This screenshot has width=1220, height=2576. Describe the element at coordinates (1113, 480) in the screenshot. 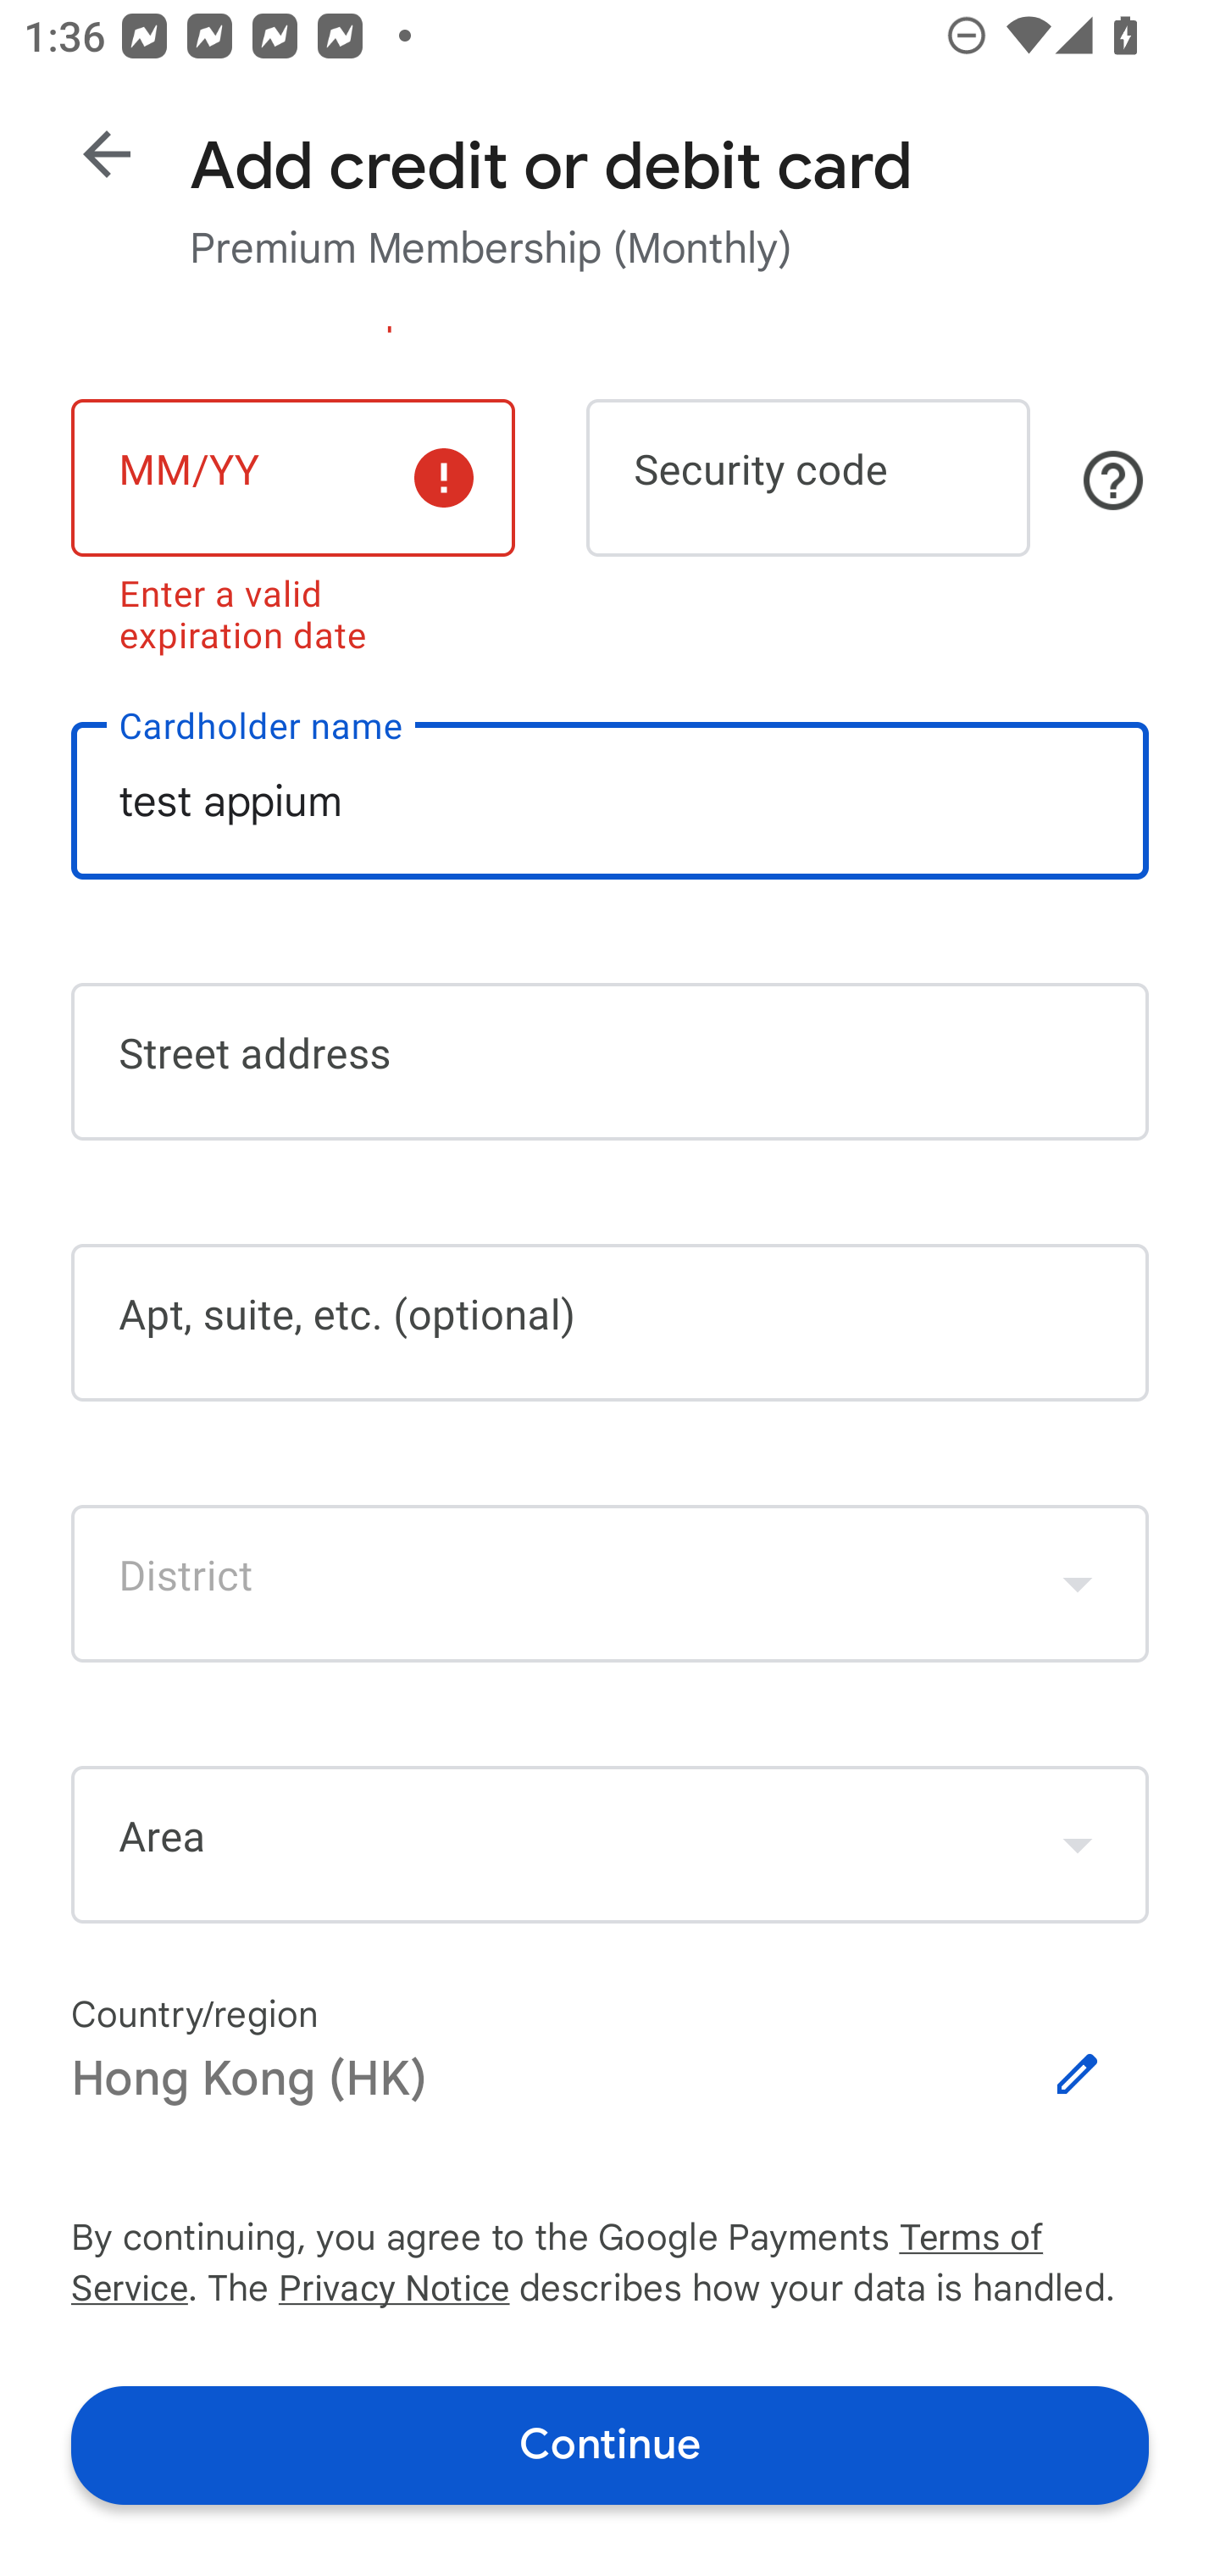

I see `Security code help` at that location.